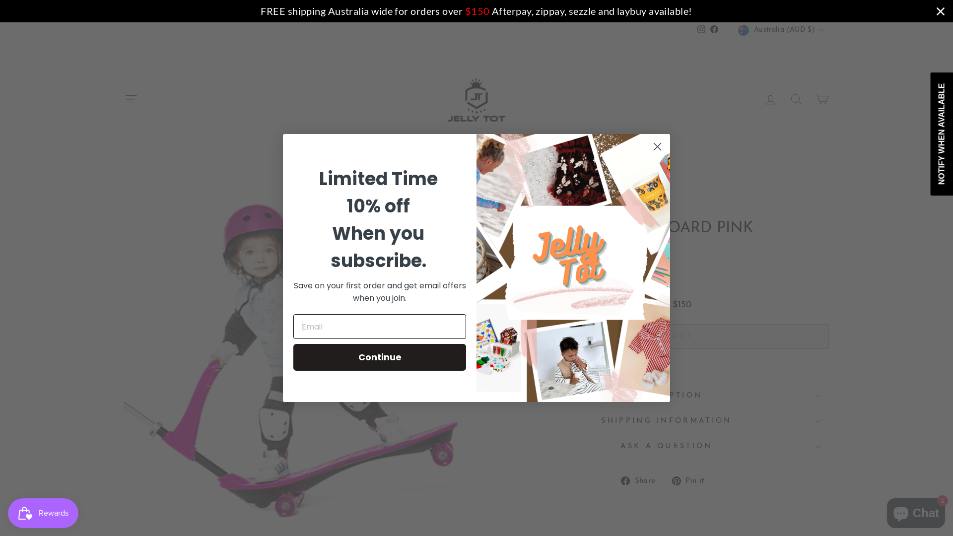 This screenshot has height=536, width=953. What do you see at coordinates (782, 30) in the screenshot?
I see `Australia (AUD $)` at bounding box center [782, 30].